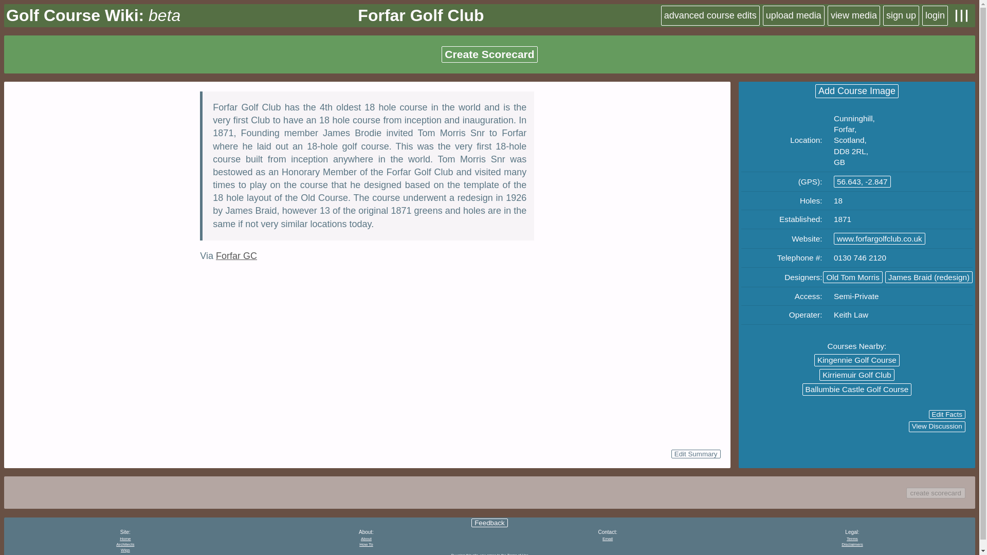 This screenshot has width=987, height=555. I want to click on How To, so click(366, 544).